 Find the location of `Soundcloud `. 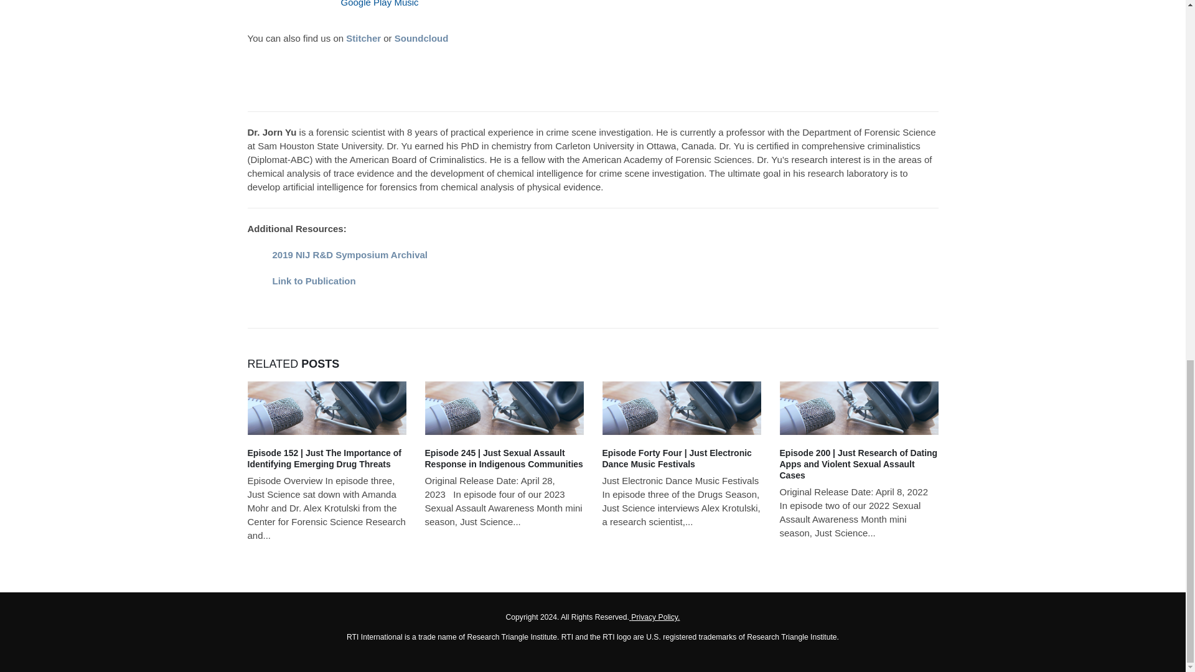

Soundcloud  is located at coordinates (423, 38).